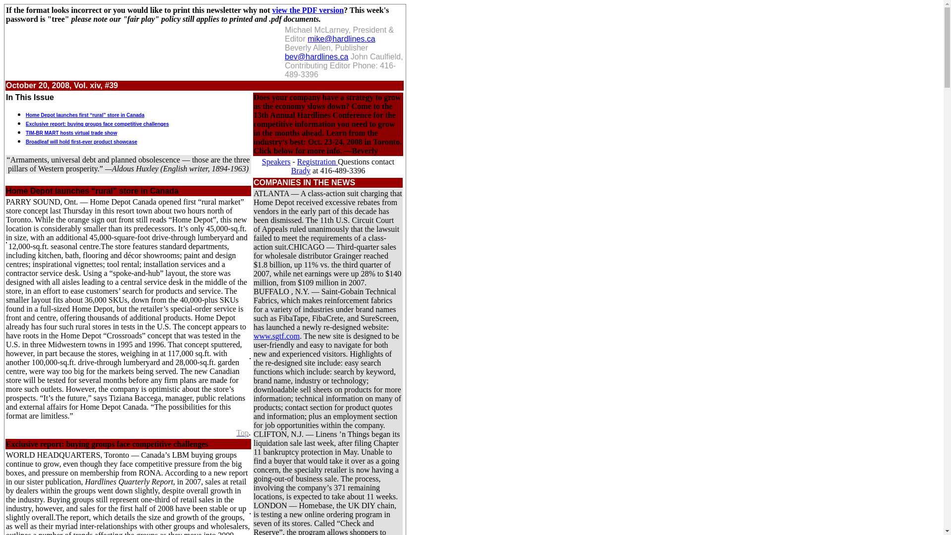 This screenshot has height=535, width=951. What do you see at coordinates (97, 124) in the screenshot?
I see `Exclusive report: buying groups face competitive challenges` at bounding box center [97, 124].